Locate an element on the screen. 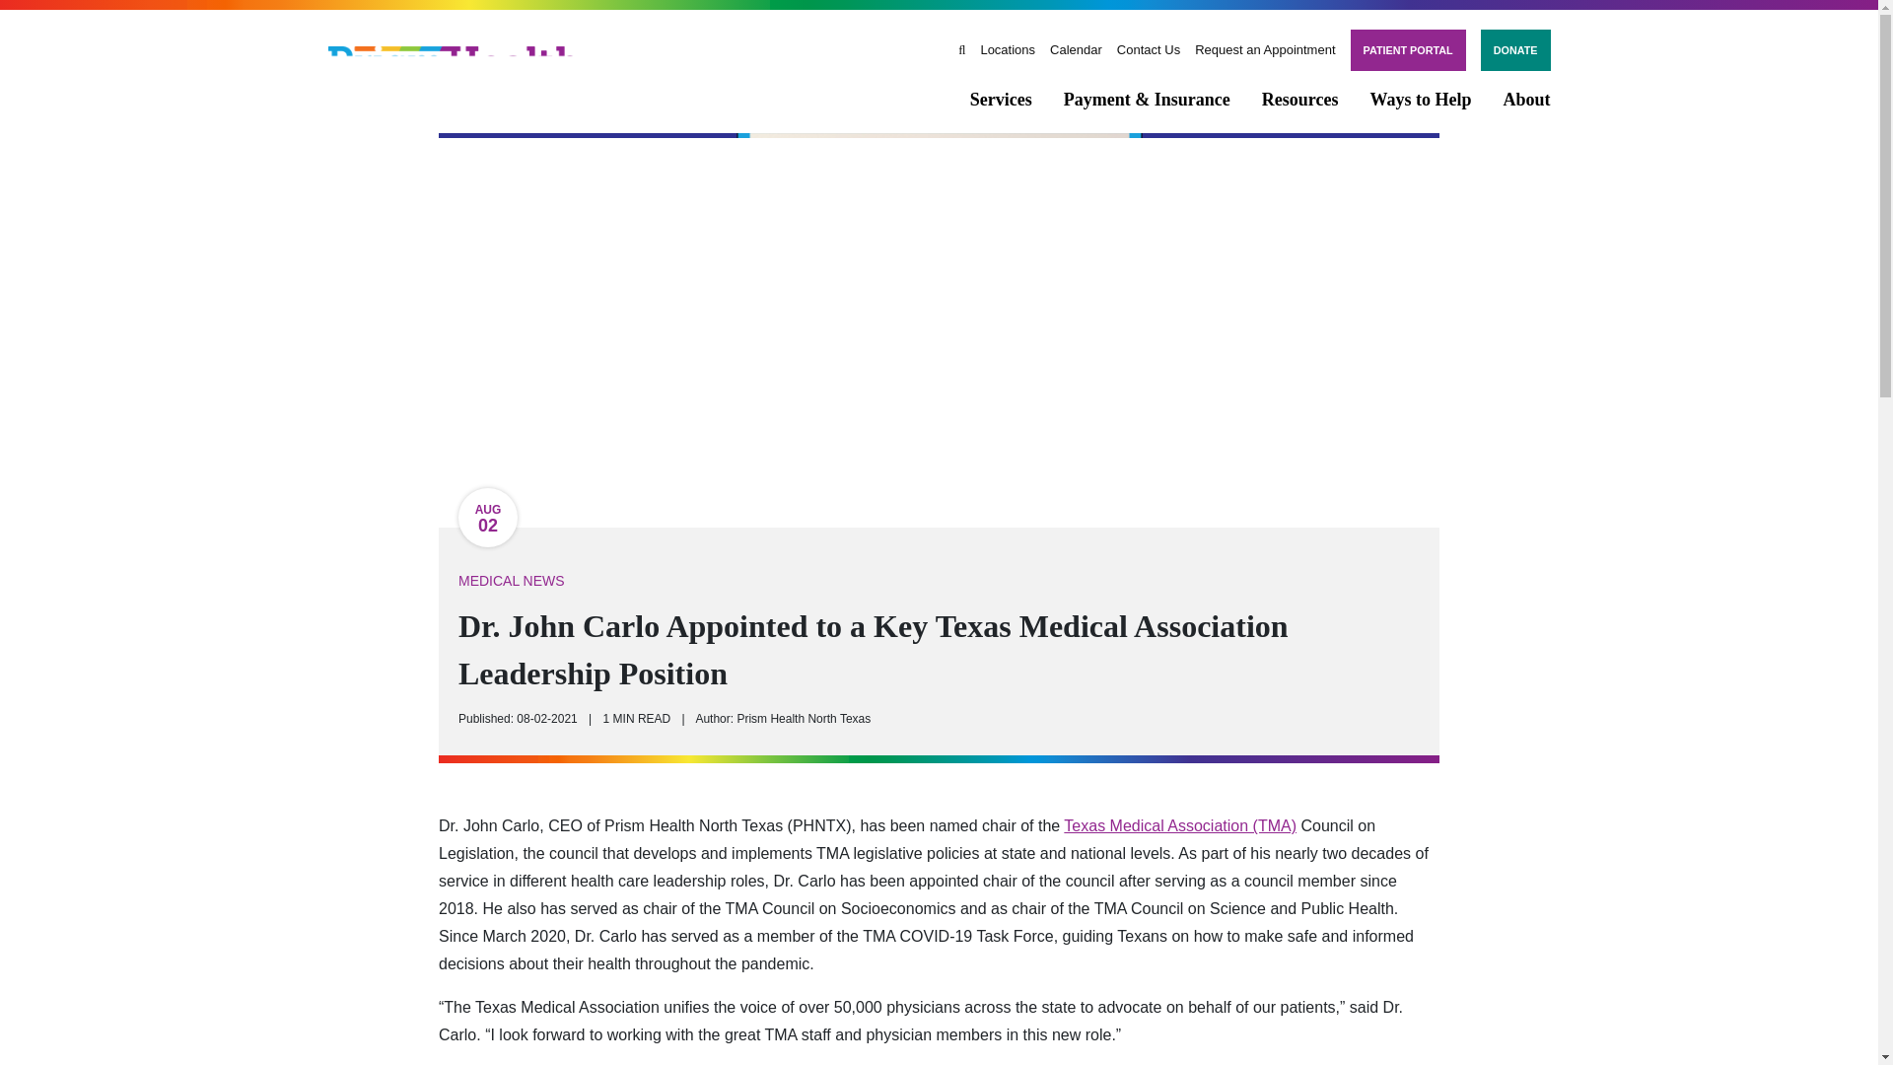 Image resolution: width=1893 pixels, height=1065 pixels. Locations is located at coordinates (1008, 49).